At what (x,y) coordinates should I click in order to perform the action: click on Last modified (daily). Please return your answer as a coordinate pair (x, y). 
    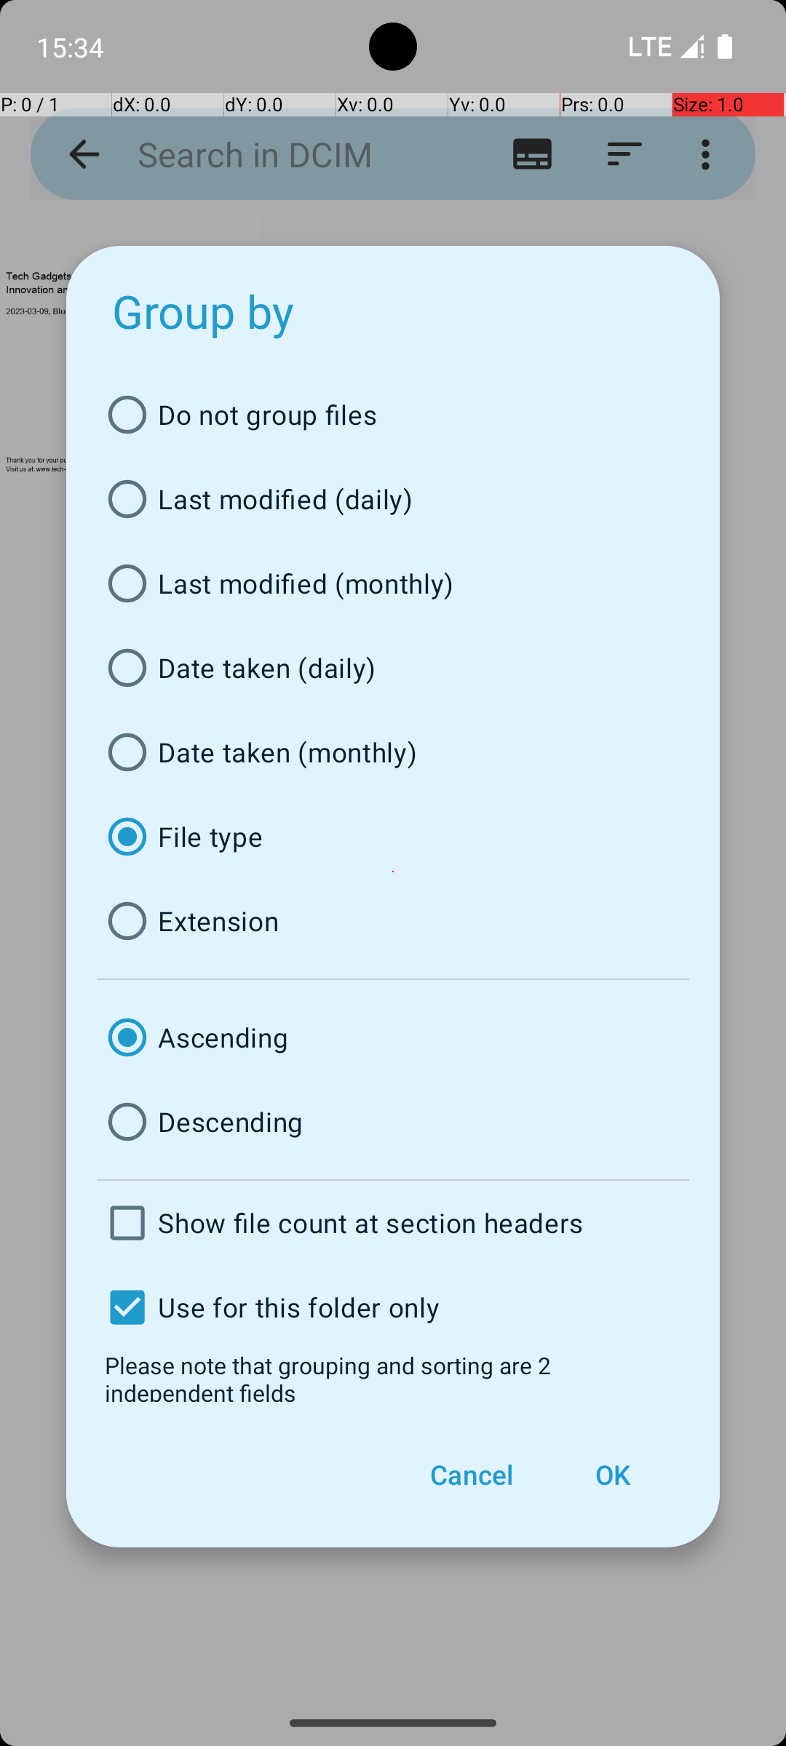
    Looking at the image, I should click on (393, 499).